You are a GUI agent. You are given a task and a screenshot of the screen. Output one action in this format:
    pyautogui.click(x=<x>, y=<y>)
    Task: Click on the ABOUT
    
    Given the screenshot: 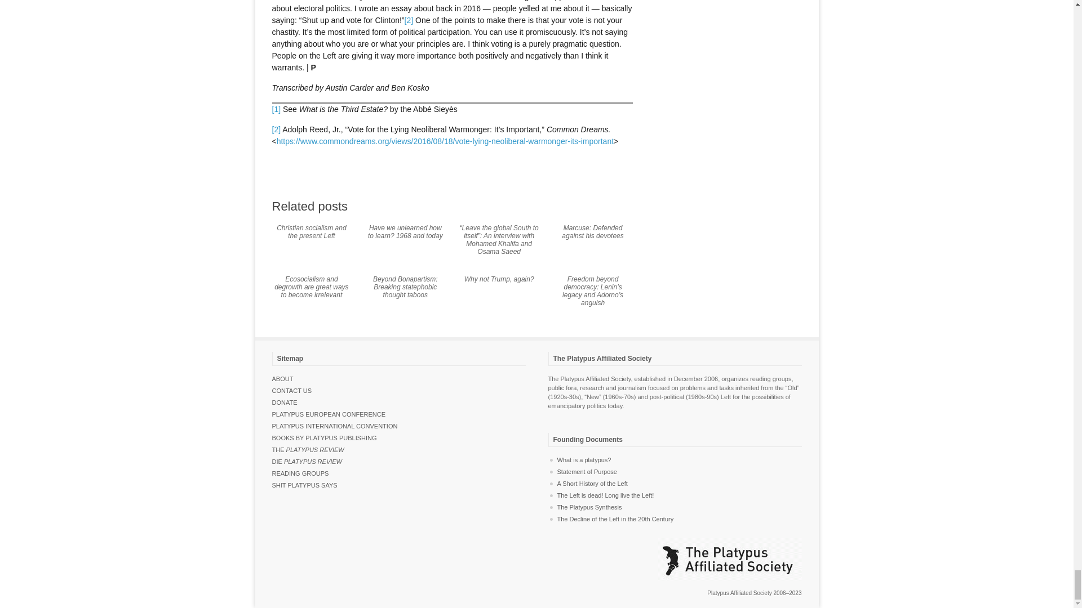 What is the action you would take?
    pyautogui.click(x=282, y=379)
    